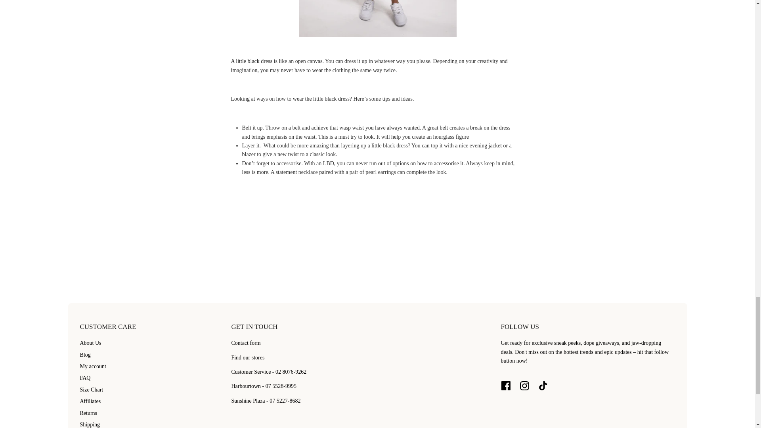  What do you see at coordinates (263, 386) in the screenshot?
I see `tel:0755289995` at bounding box center [263, 386].